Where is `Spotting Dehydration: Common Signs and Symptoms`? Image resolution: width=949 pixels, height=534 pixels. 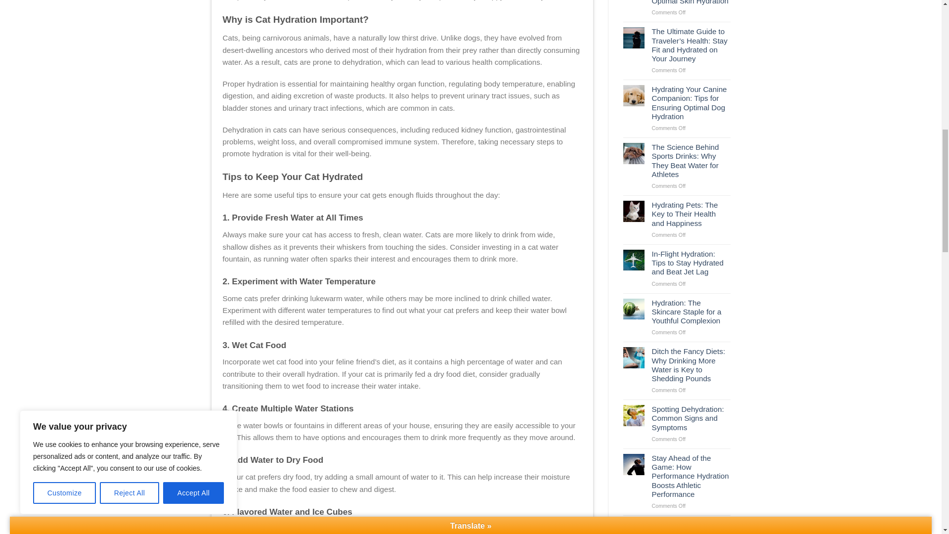 Spotting Dehydration: Common Signs and Symptoms is located at coordinates (691, 418).